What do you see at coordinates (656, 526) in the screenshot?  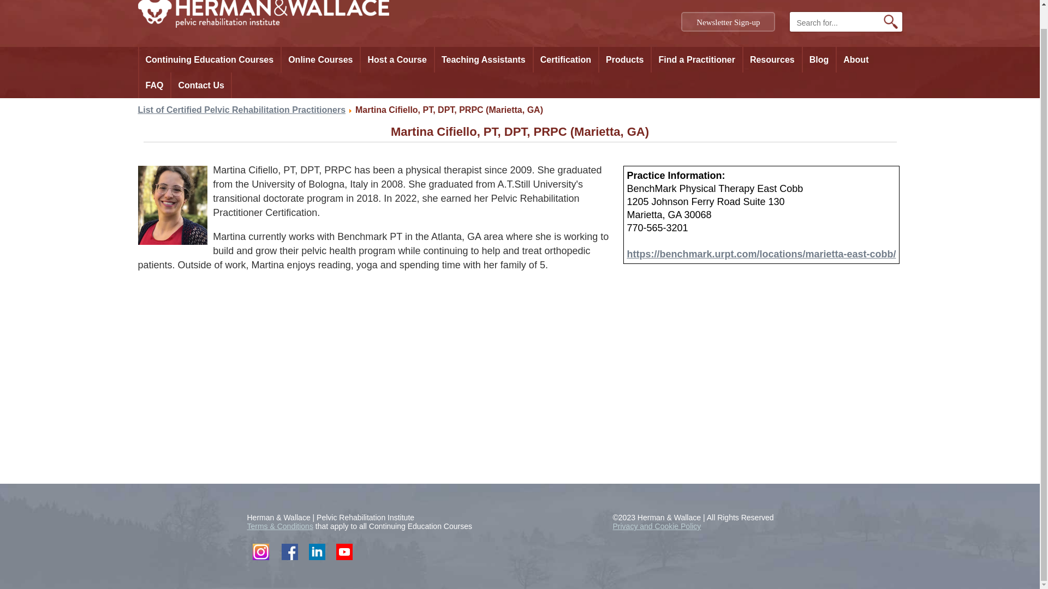 I see `Privacy and Cookie Policy` at bounding box center [656, 526].